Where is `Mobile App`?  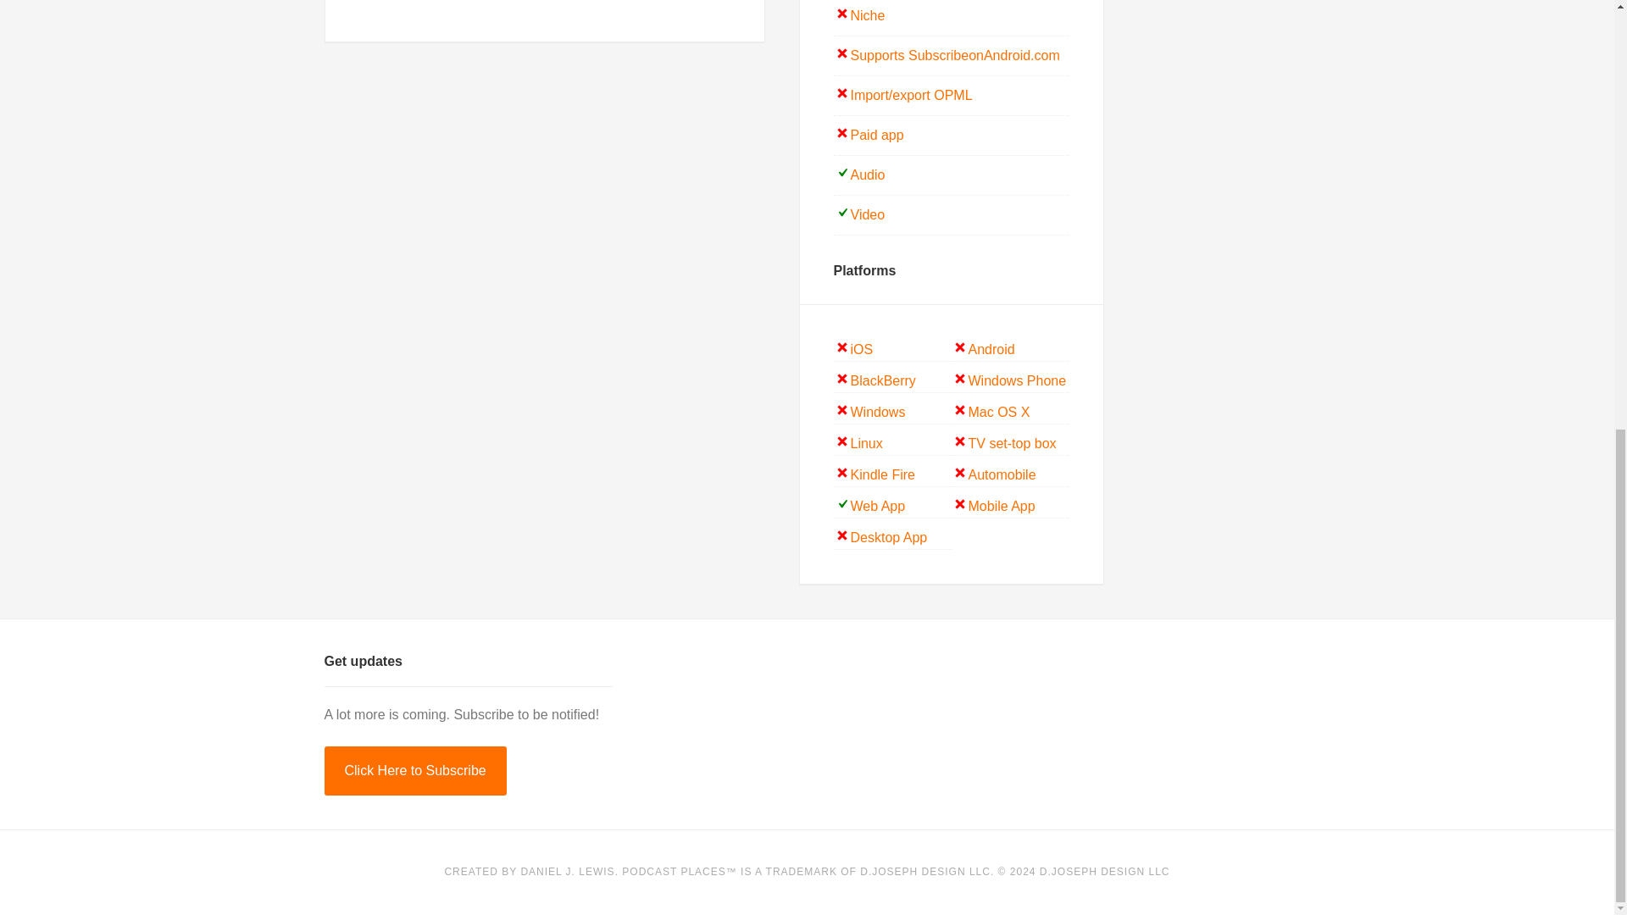 Mobile App is located at coordinates (1002, 505).